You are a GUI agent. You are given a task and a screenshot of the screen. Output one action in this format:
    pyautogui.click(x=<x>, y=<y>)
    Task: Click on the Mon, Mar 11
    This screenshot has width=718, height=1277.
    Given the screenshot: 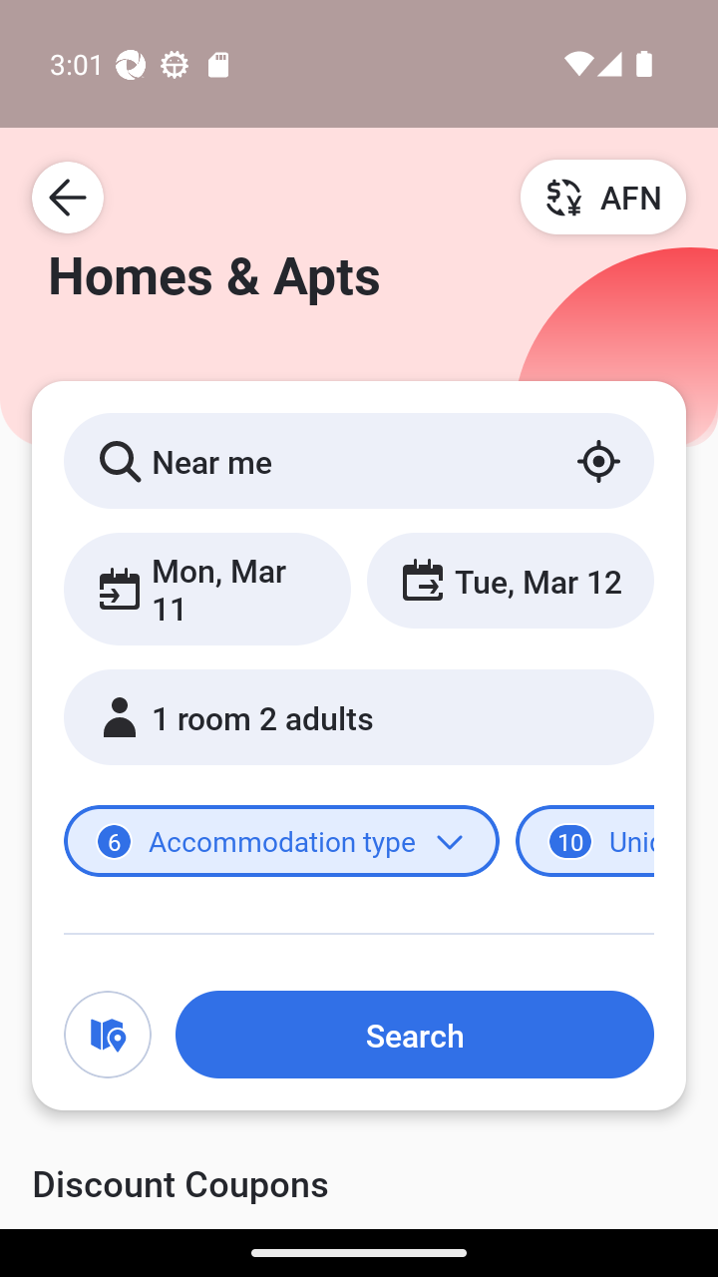 What is the action you would take?
    pyautogui.click(x=207, y=589)
    